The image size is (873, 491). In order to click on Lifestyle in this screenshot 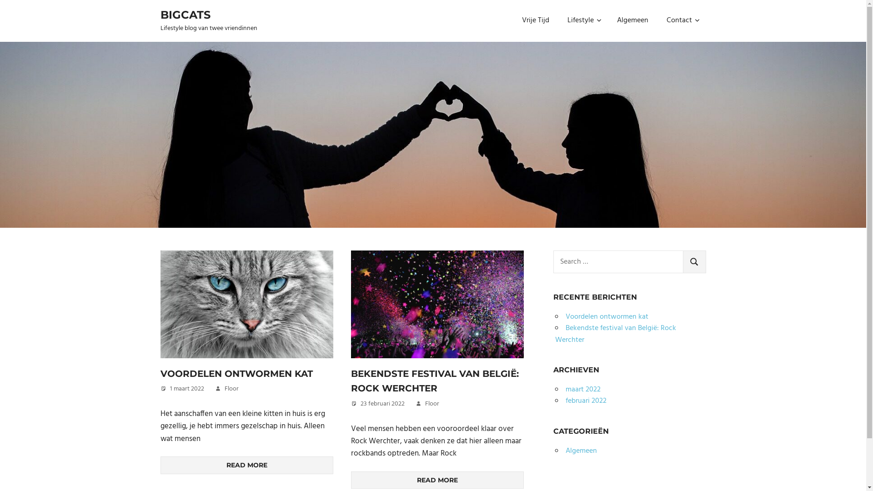, I will do `click(583, 21)`.